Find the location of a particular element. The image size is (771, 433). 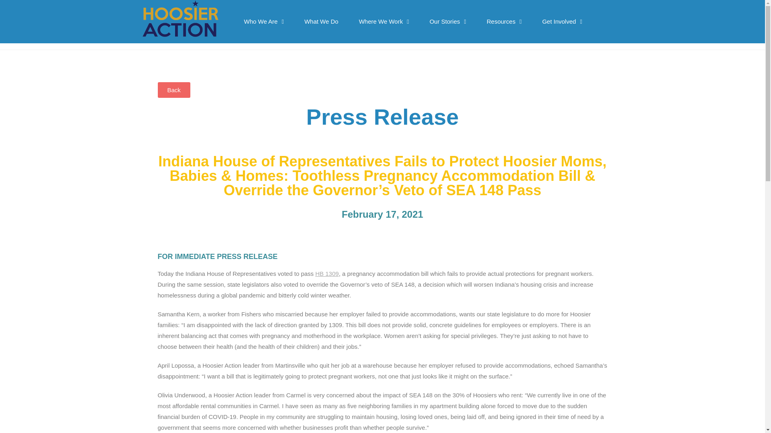

Get Involved is located at coordinates (562, 22).